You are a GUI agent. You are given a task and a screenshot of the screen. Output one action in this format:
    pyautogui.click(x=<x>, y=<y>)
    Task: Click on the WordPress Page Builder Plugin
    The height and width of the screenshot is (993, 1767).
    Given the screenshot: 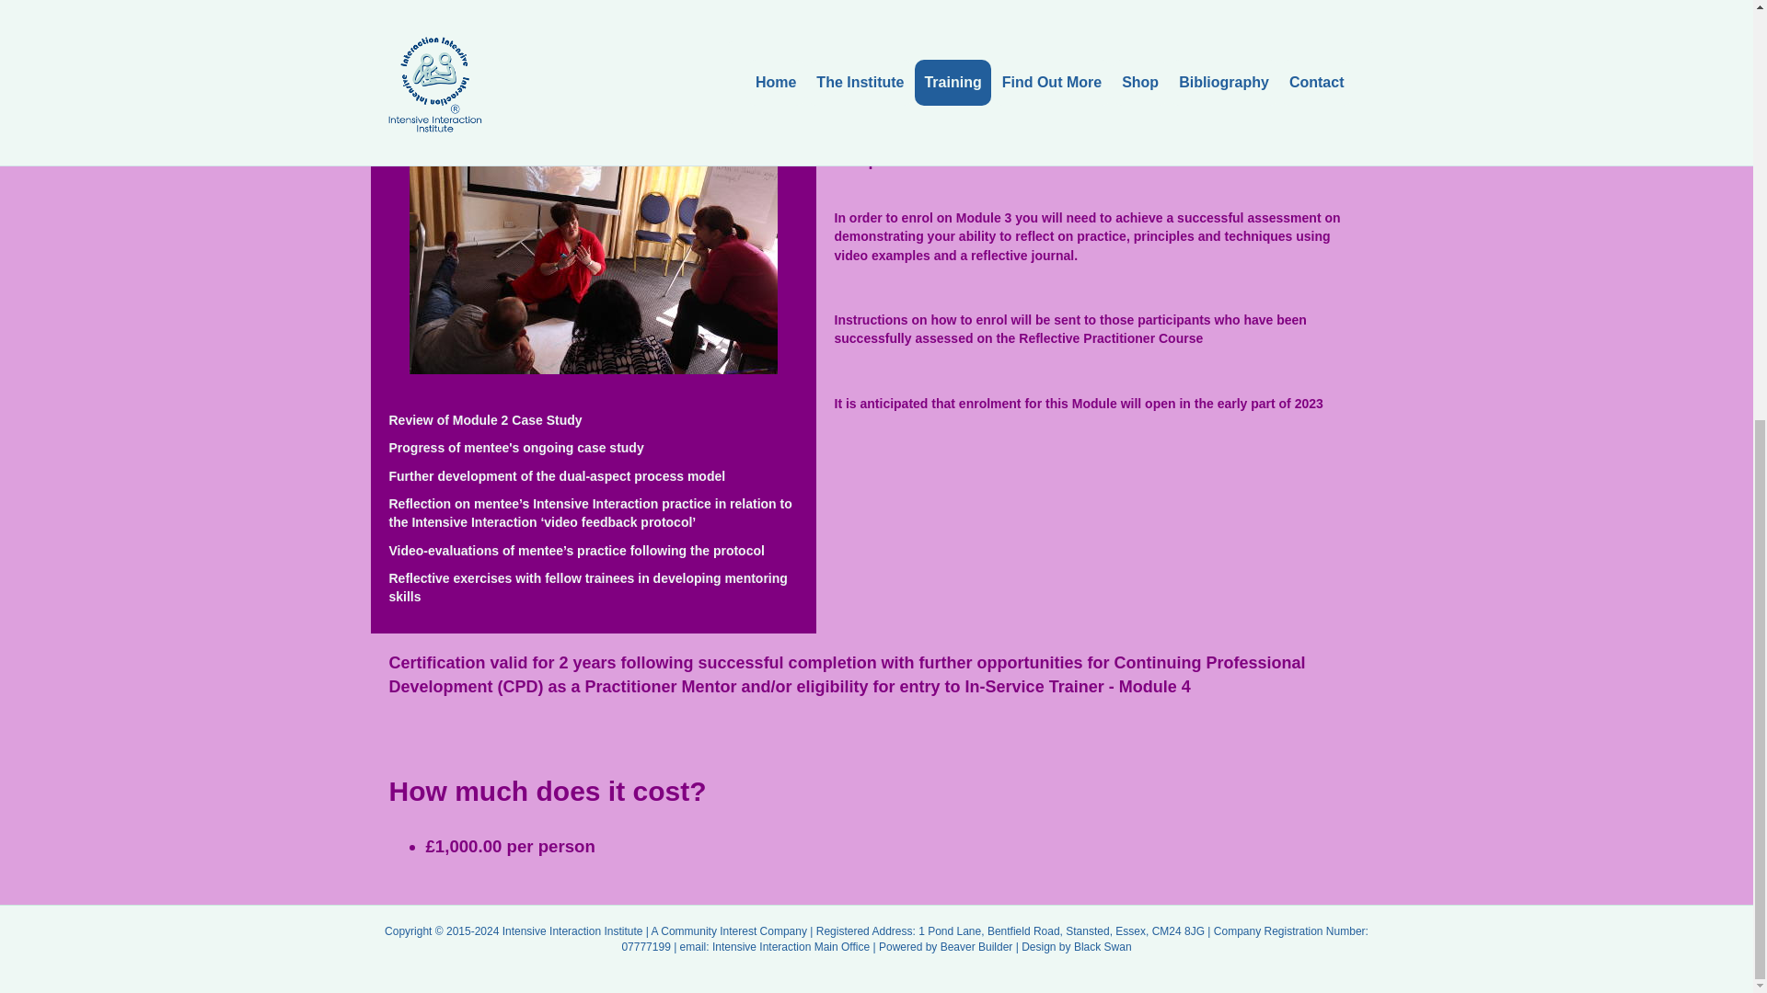 What is the action you would take?
    pyautogui.click(x=976, y=946)
    